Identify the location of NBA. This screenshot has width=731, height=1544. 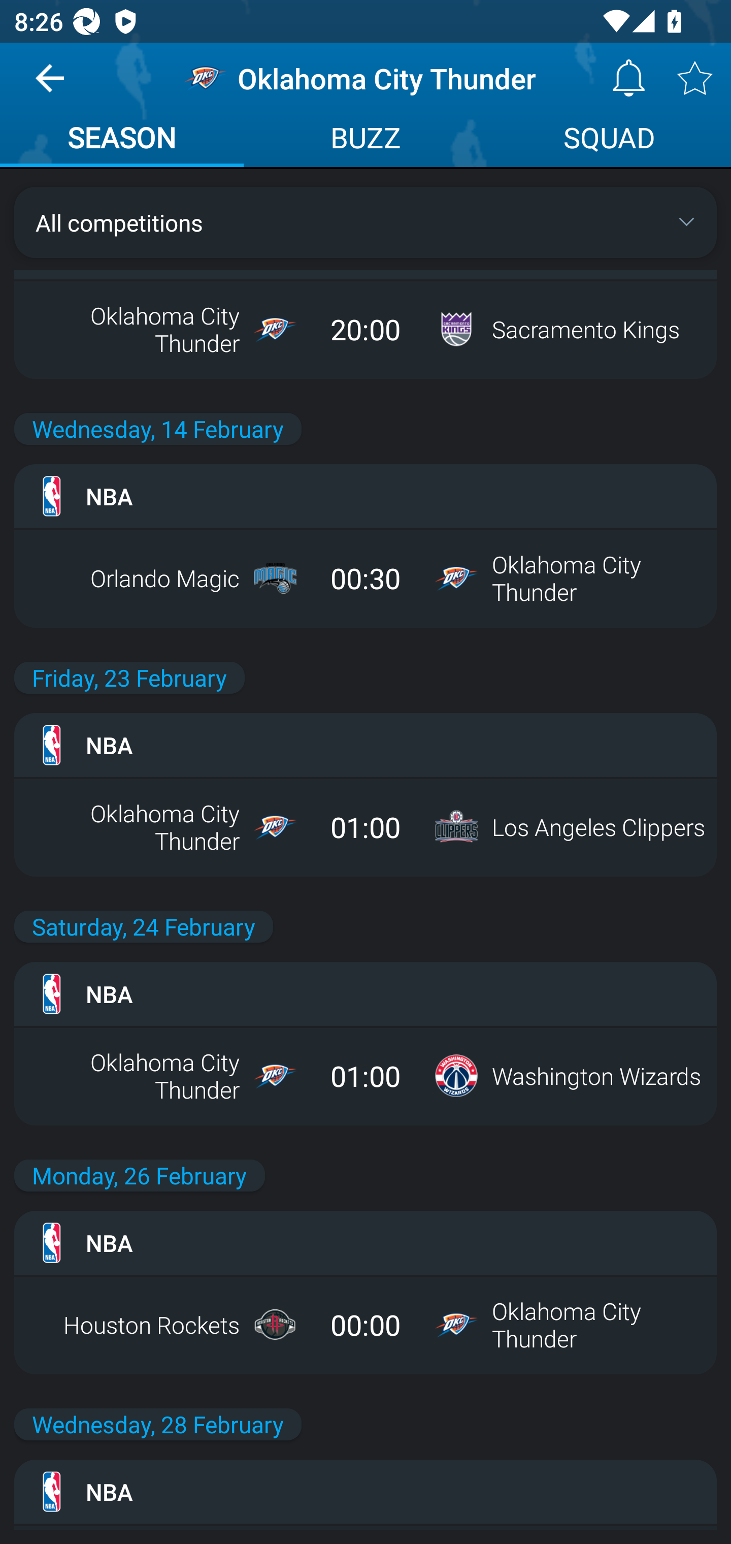
(365, 1491).